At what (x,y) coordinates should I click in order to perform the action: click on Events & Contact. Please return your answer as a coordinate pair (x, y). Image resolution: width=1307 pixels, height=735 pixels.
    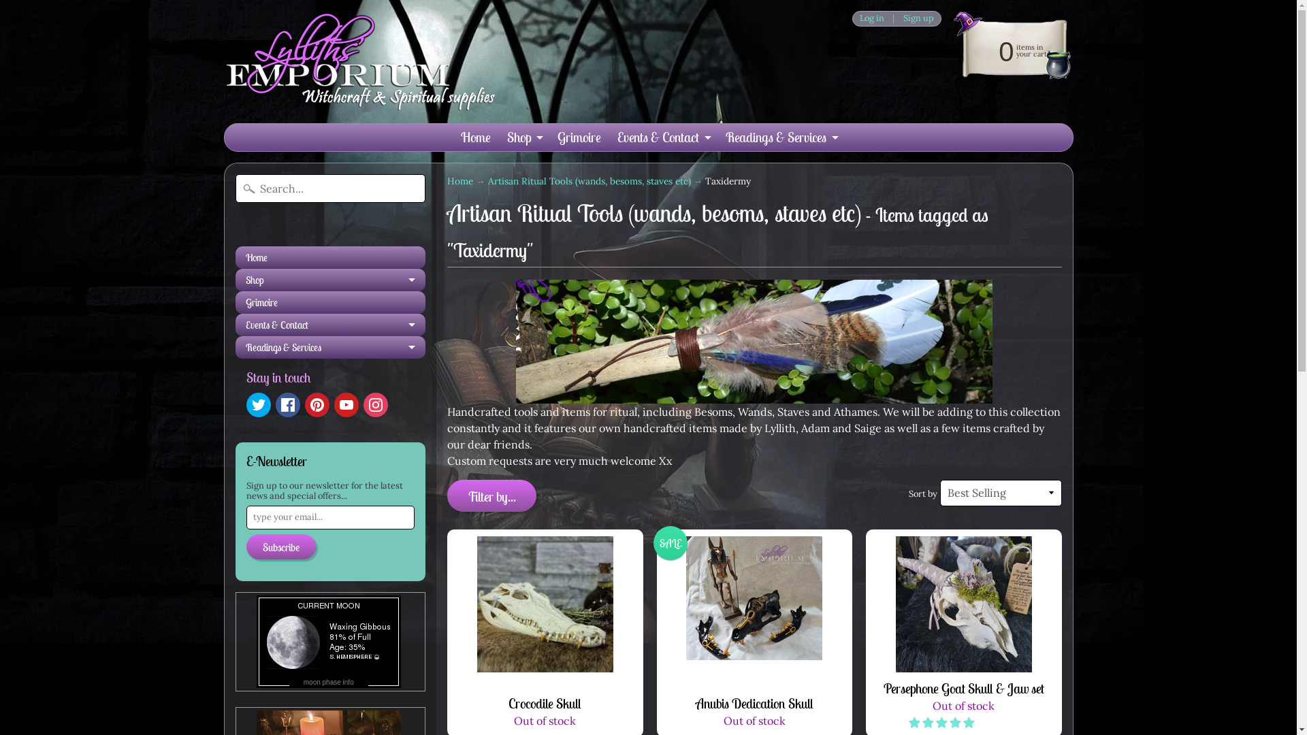
    Looking at the image, I should click on (663, 137).